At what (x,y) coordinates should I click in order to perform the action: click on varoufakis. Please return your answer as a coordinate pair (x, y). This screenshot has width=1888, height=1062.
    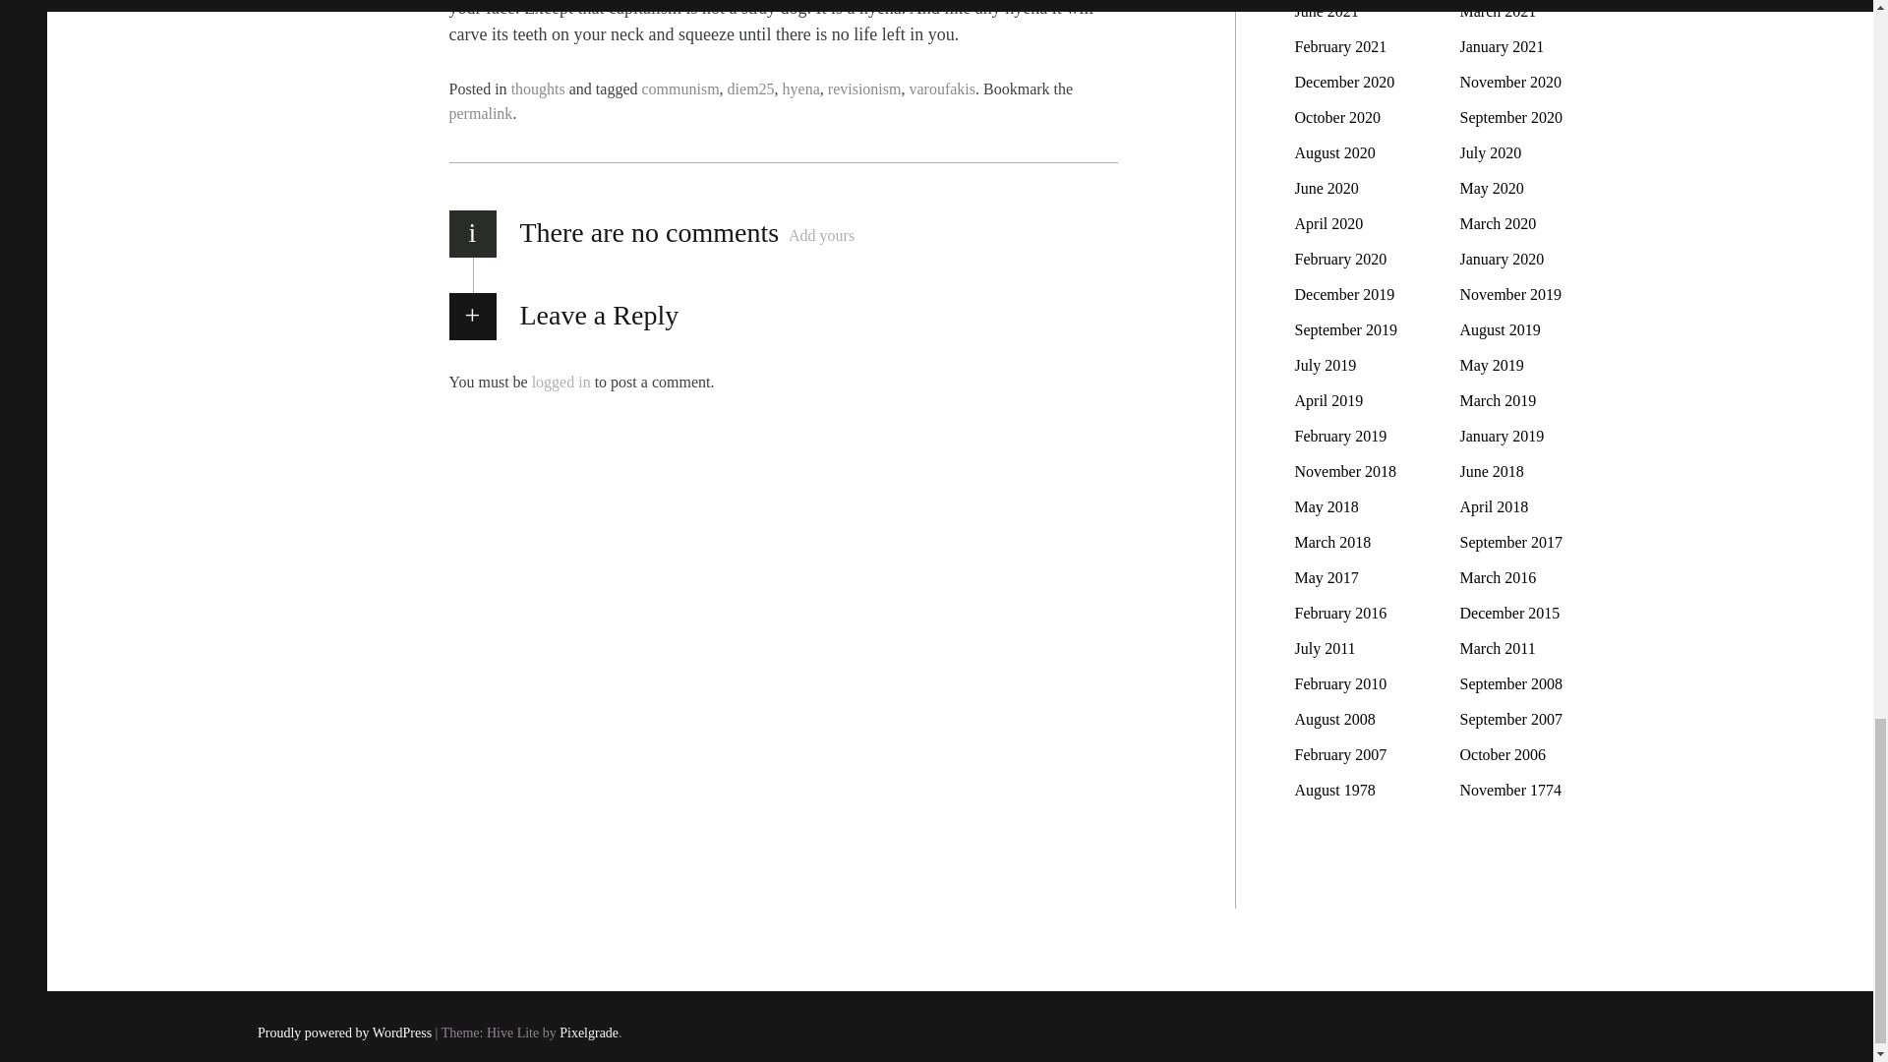
    Looking at the image, I should click on (942, 88).